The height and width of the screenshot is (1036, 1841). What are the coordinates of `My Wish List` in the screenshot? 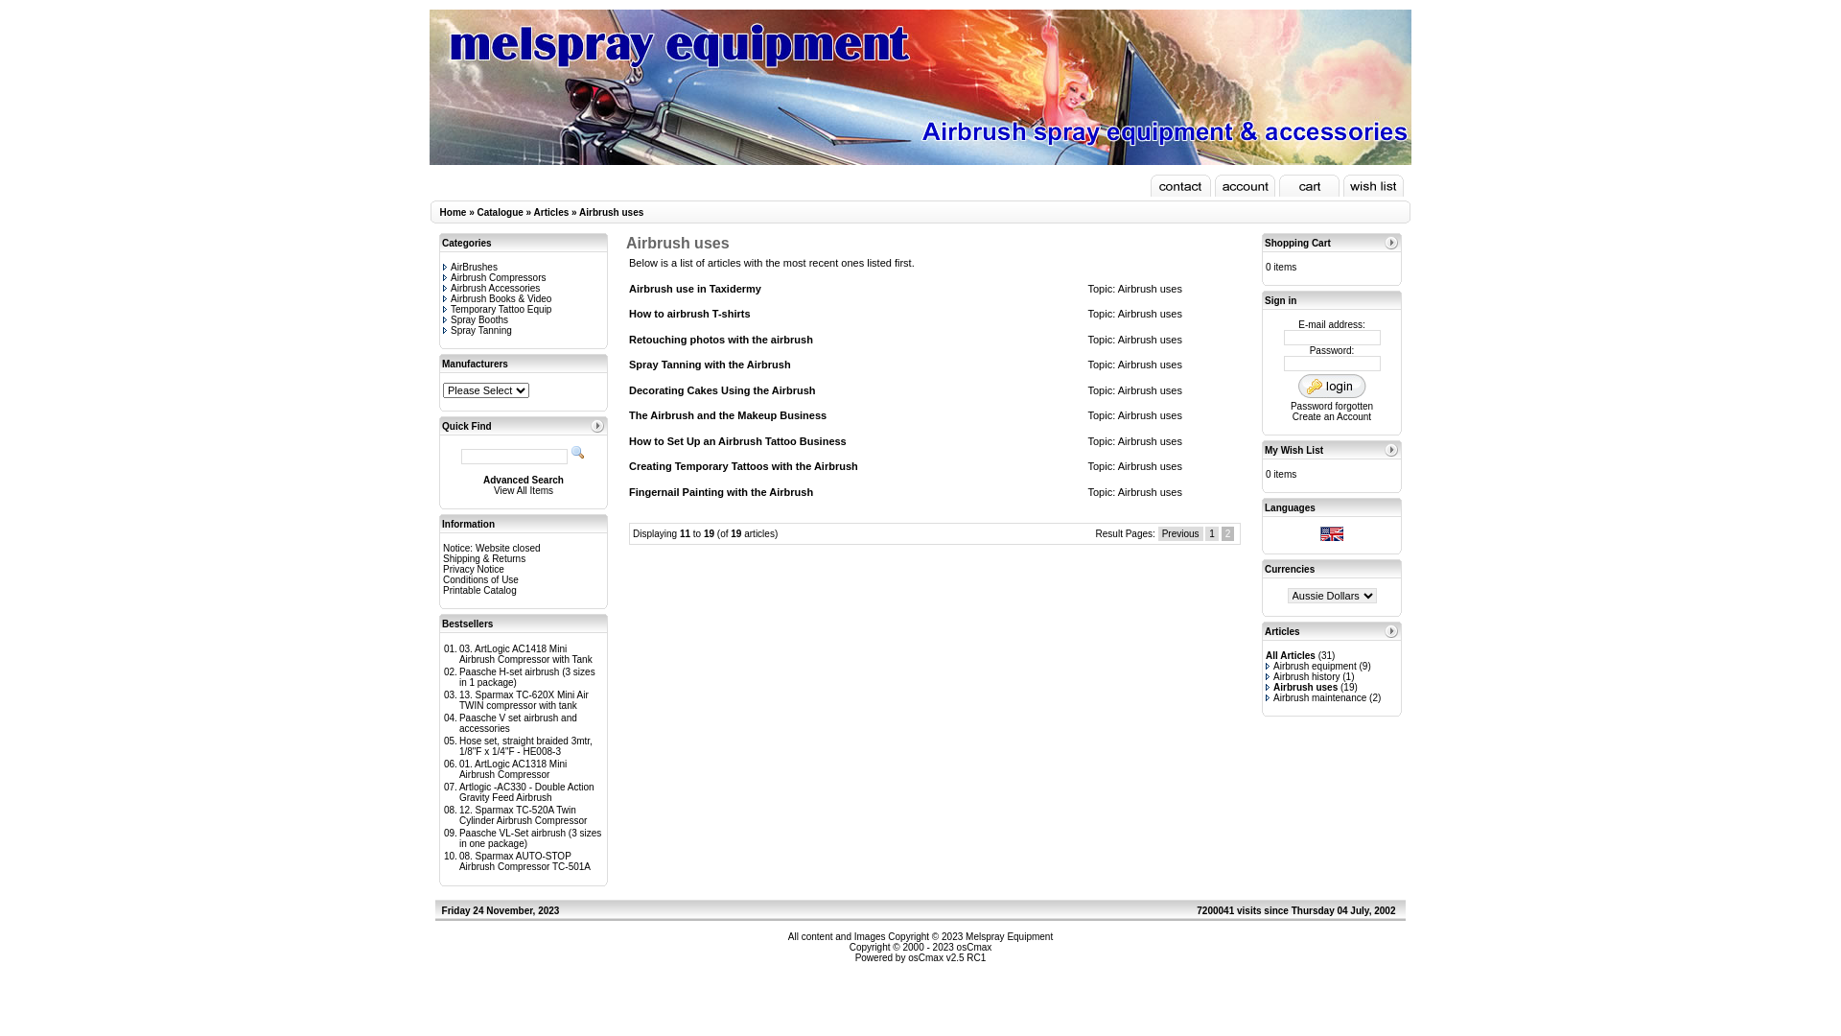 It's located at (1294, 451).